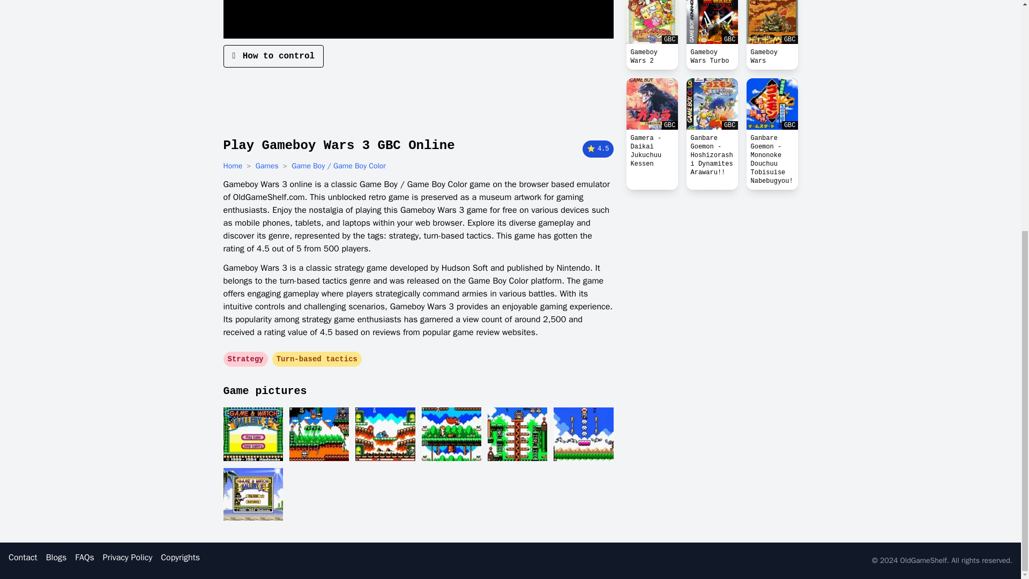 This screenshot has height=579, width=1029. I want to click on Contact, so click(23, 558).